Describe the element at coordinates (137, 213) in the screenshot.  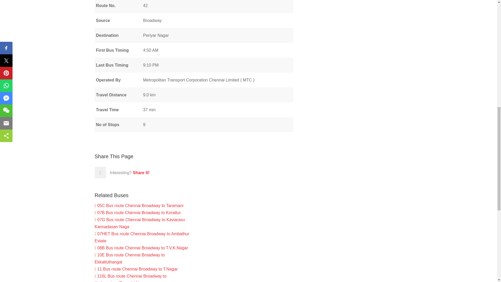
I see `07B Bus route Chennai Broadway to Korattur` at that location.